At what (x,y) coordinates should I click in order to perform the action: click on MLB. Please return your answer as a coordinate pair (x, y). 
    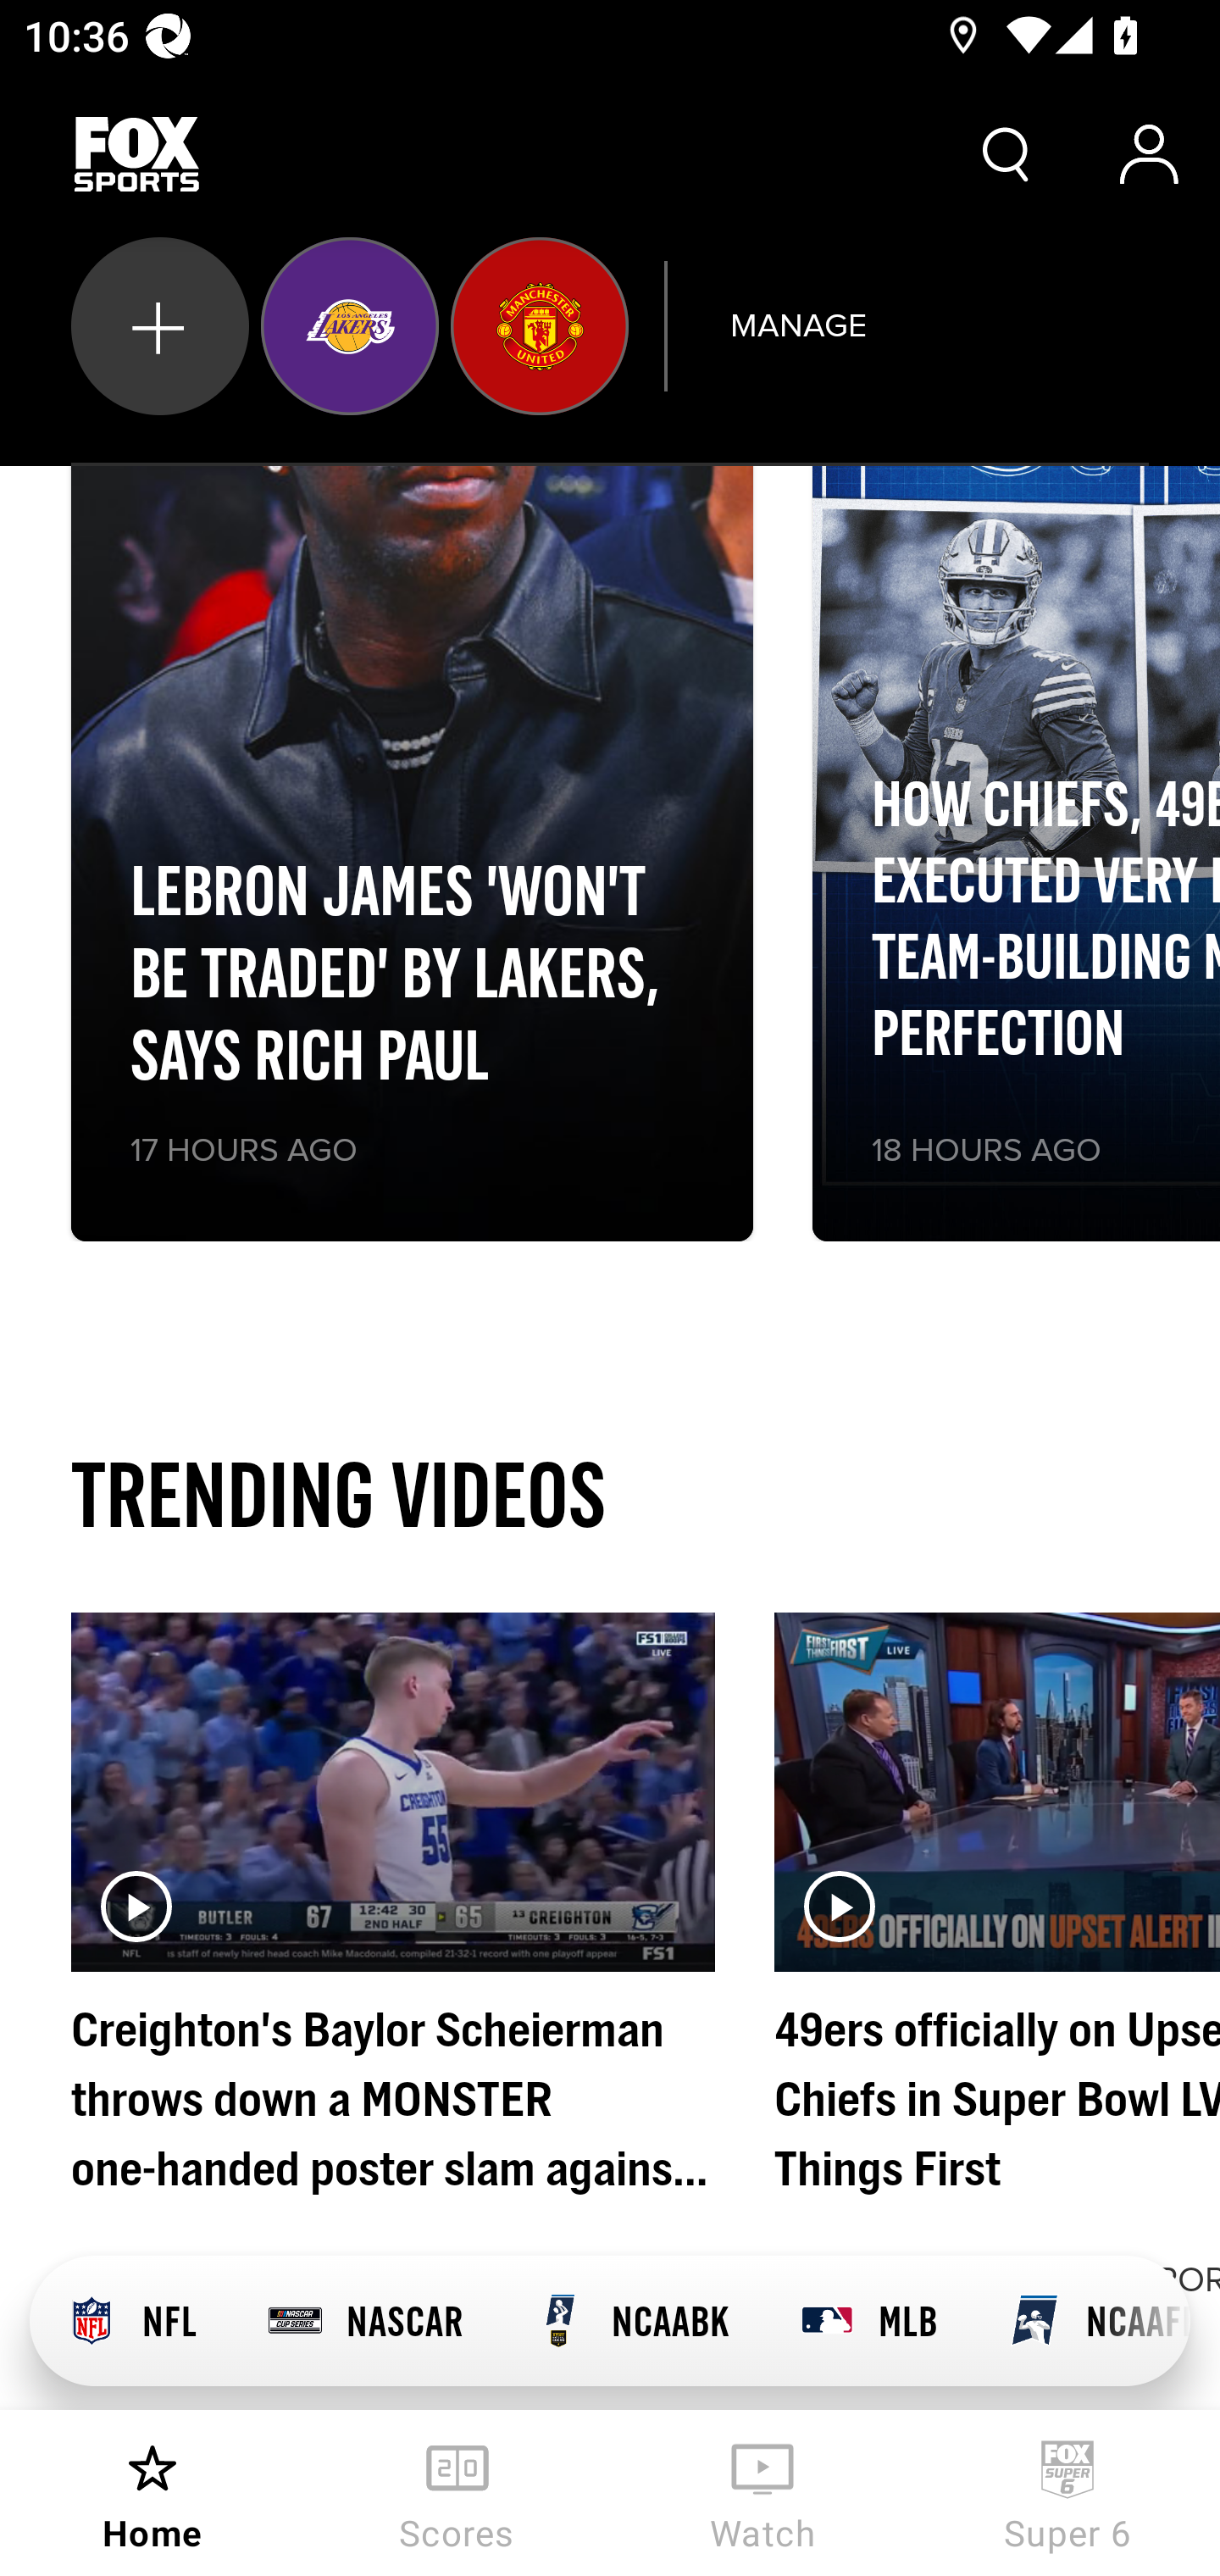
    Looking at the image, I should click on (868, 2321).